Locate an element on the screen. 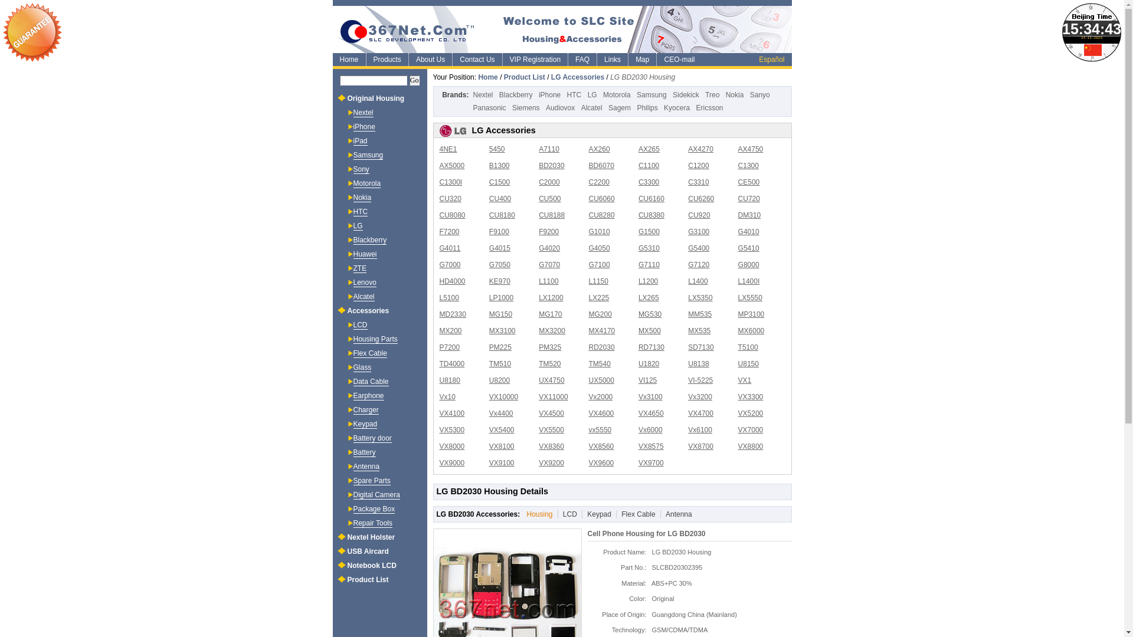  Philips is located at coordinates (647, 108).